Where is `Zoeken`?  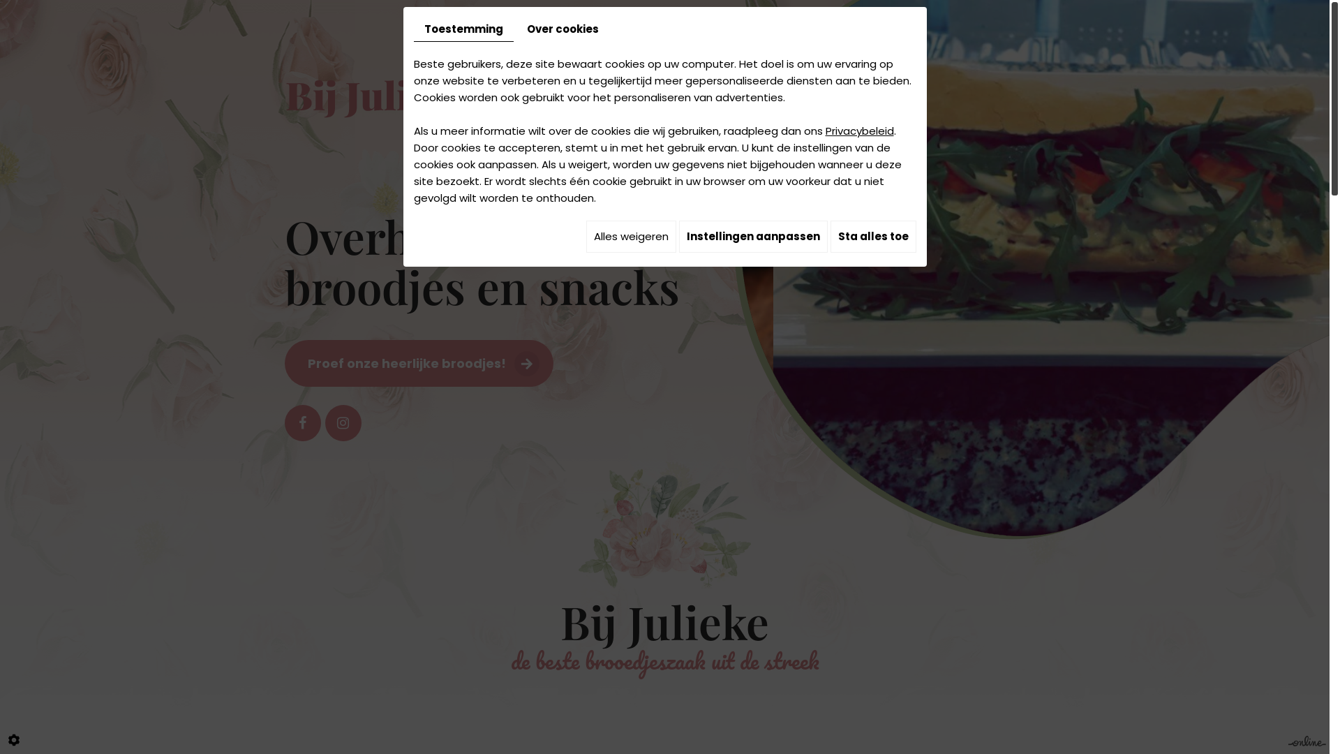 Zoeken is located at coordinates (796, 387).